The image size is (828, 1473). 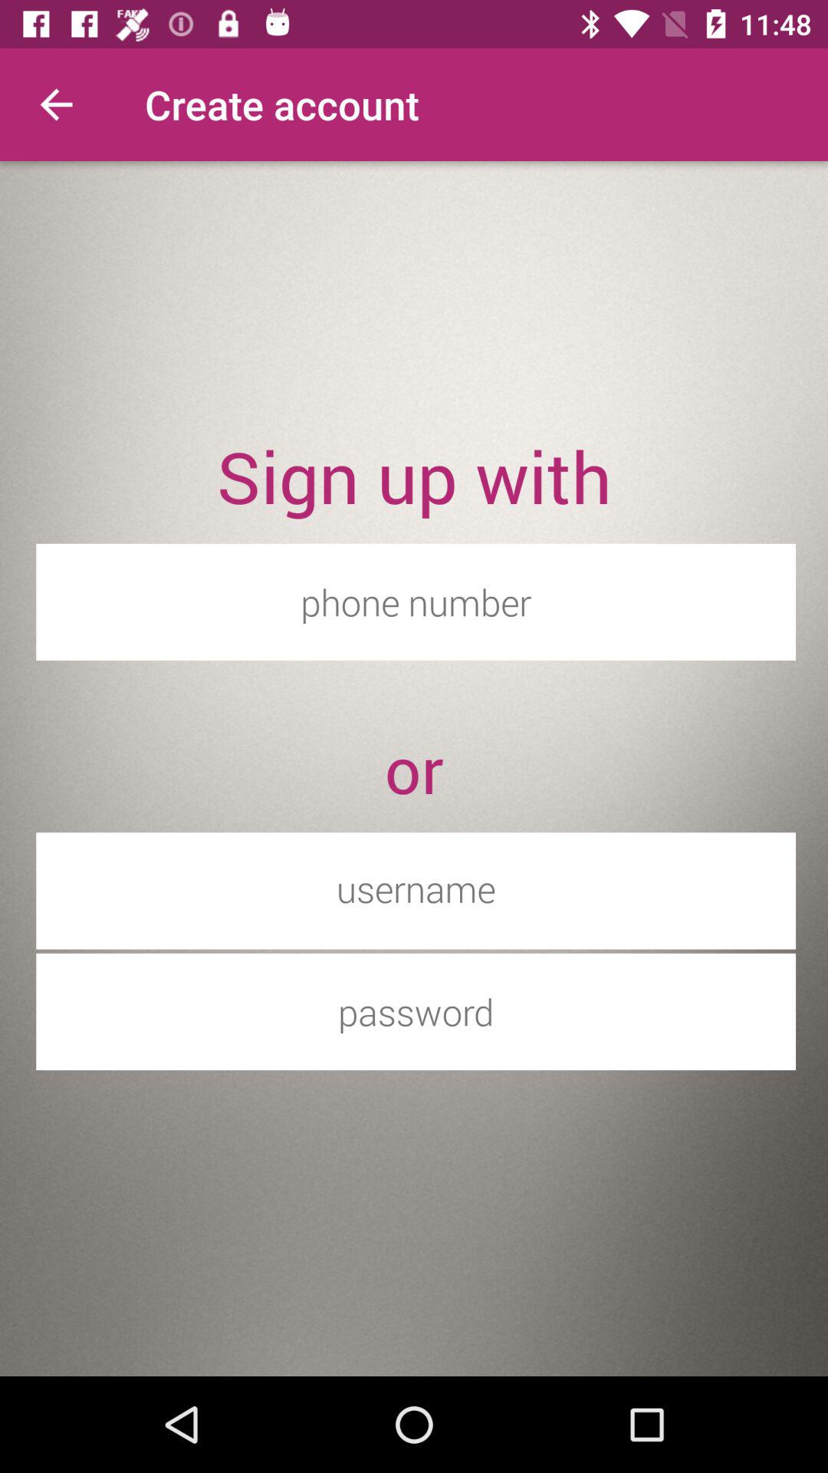 I want to click on select icon next to the create account item, so click(x=56, y=104).